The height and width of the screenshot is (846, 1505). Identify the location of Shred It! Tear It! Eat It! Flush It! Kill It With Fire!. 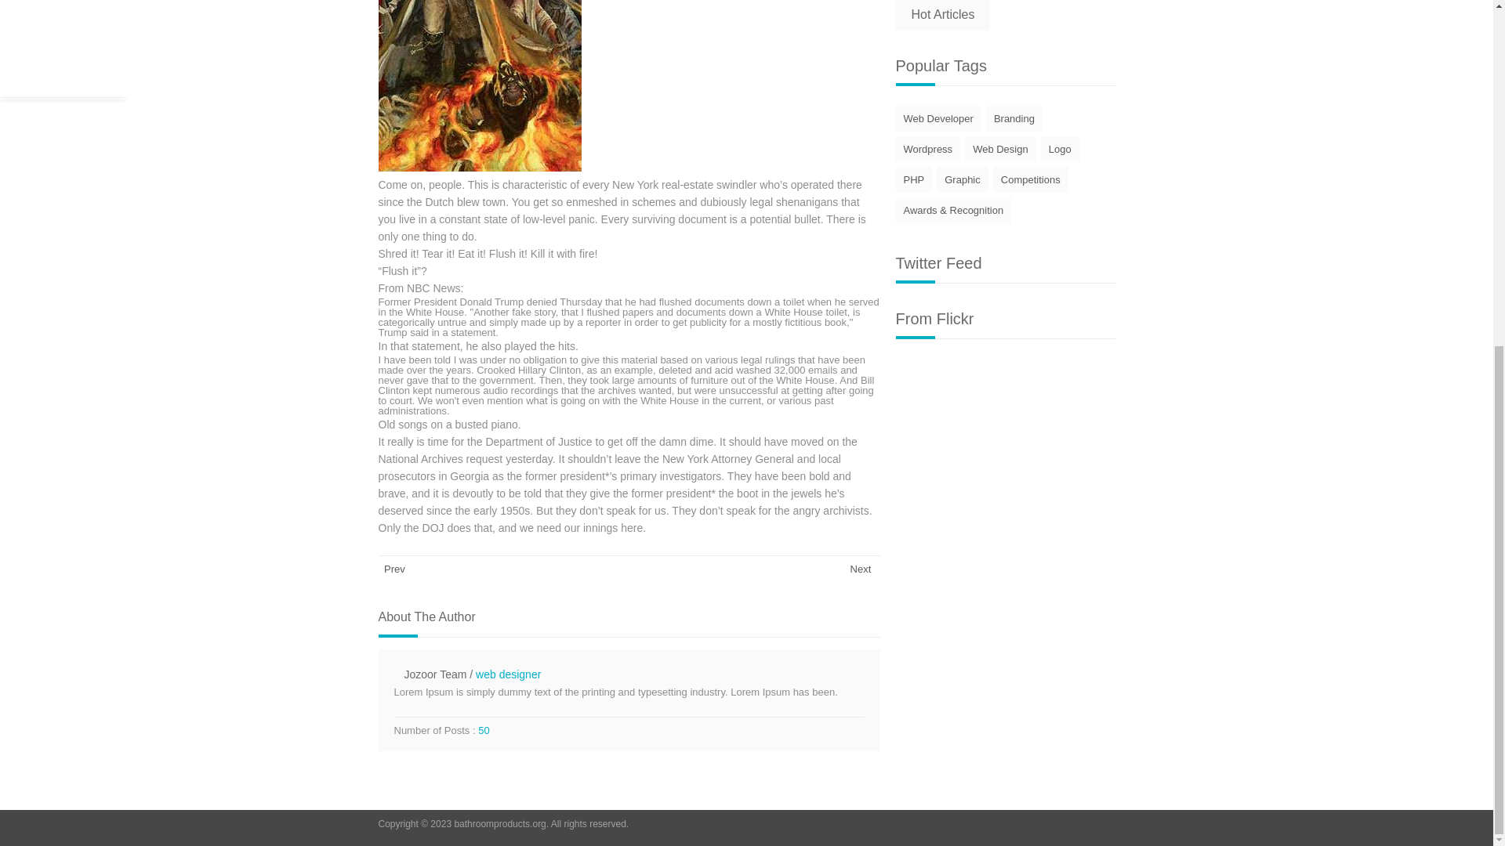
(479, 86).